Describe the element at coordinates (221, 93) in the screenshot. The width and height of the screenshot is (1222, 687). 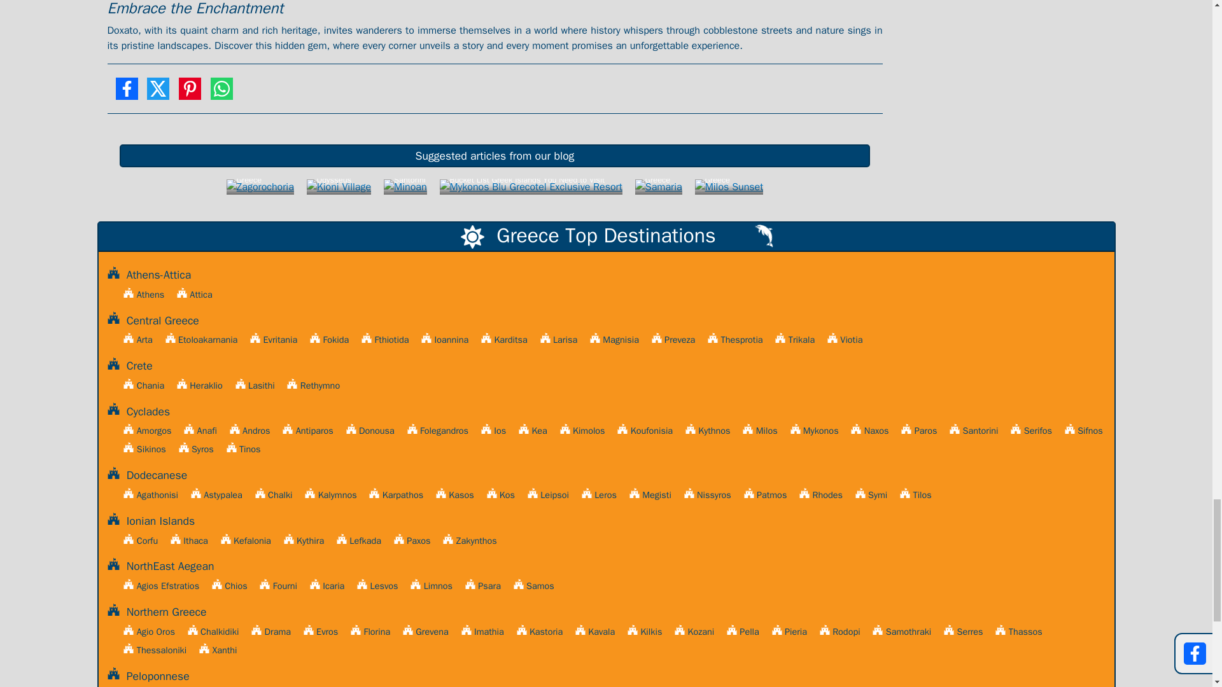
I see `WhatsApp` at that location.